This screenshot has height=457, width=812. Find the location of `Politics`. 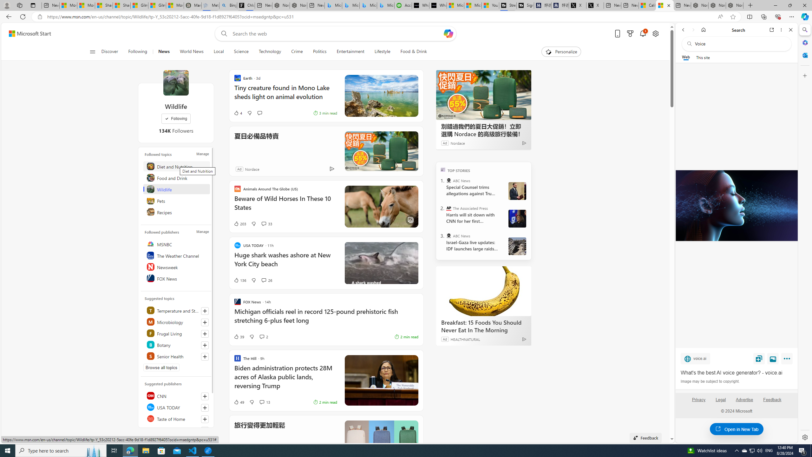

Politics is located at coordinates (319, 52).